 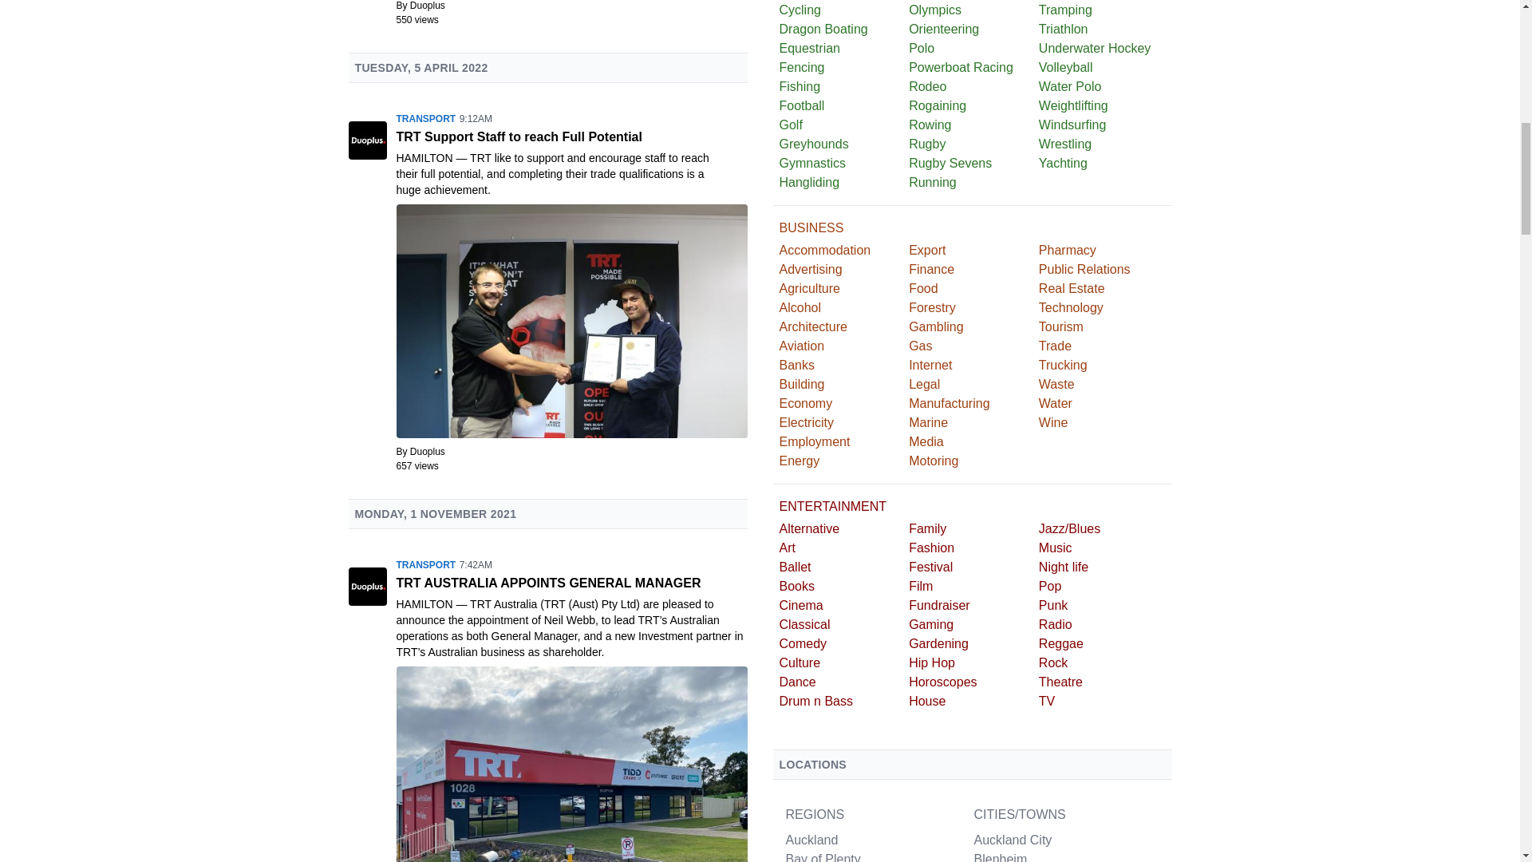 I want to click on TRANSPORT, so click(x=424, y=118).